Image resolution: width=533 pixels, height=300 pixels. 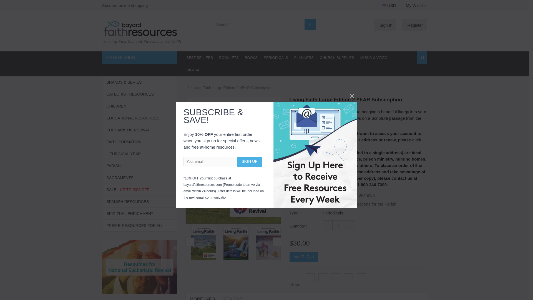 What do you see at coordinates (339, 225) in the screenshot?
I see `1` at bounding box center [339, 225].